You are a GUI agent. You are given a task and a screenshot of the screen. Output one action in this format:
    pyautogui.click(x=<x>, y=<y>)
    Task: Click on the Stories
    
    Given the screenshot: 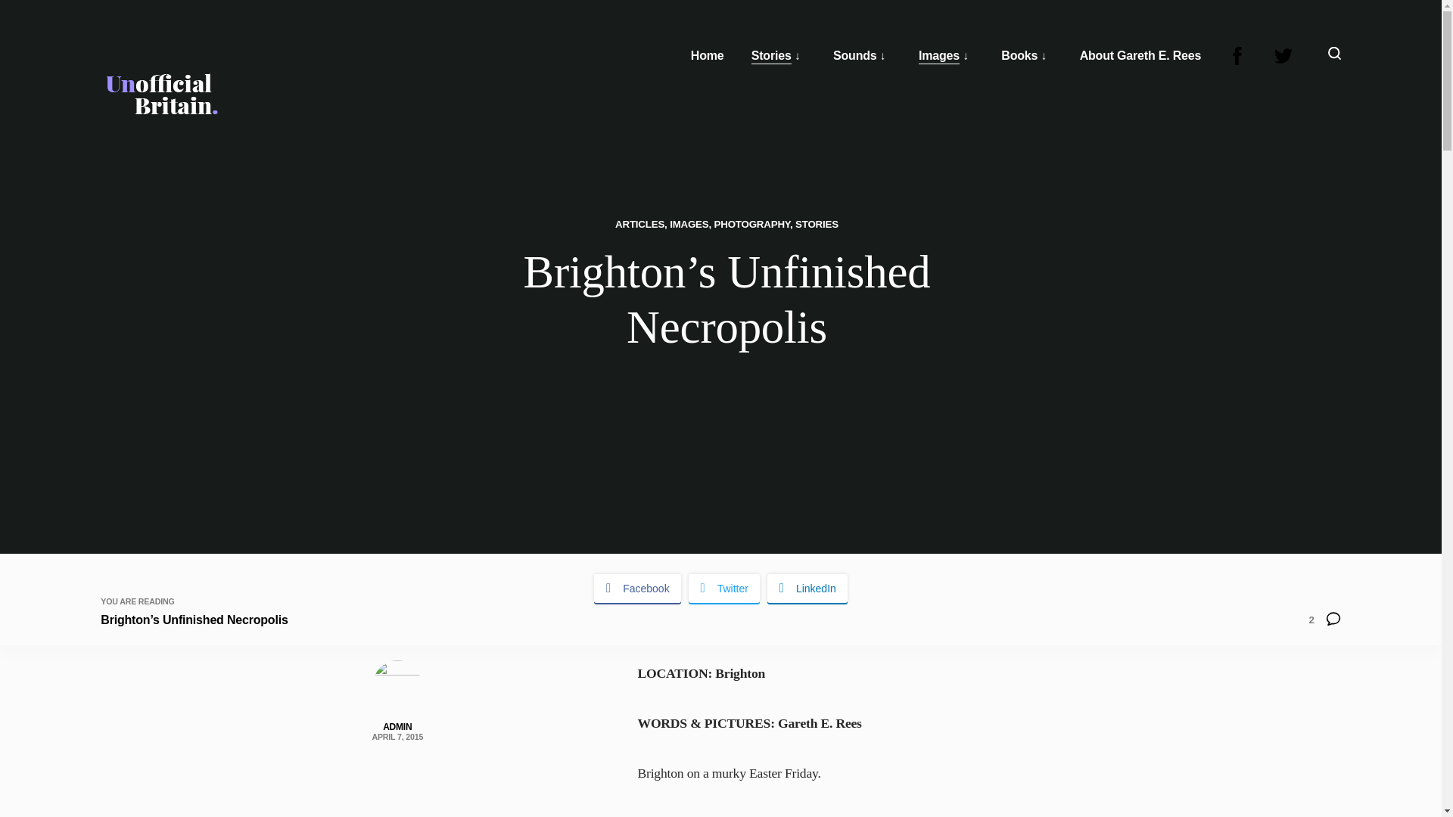 What is the action you would take?
    pyautogui.click(x=771, y=56)
    